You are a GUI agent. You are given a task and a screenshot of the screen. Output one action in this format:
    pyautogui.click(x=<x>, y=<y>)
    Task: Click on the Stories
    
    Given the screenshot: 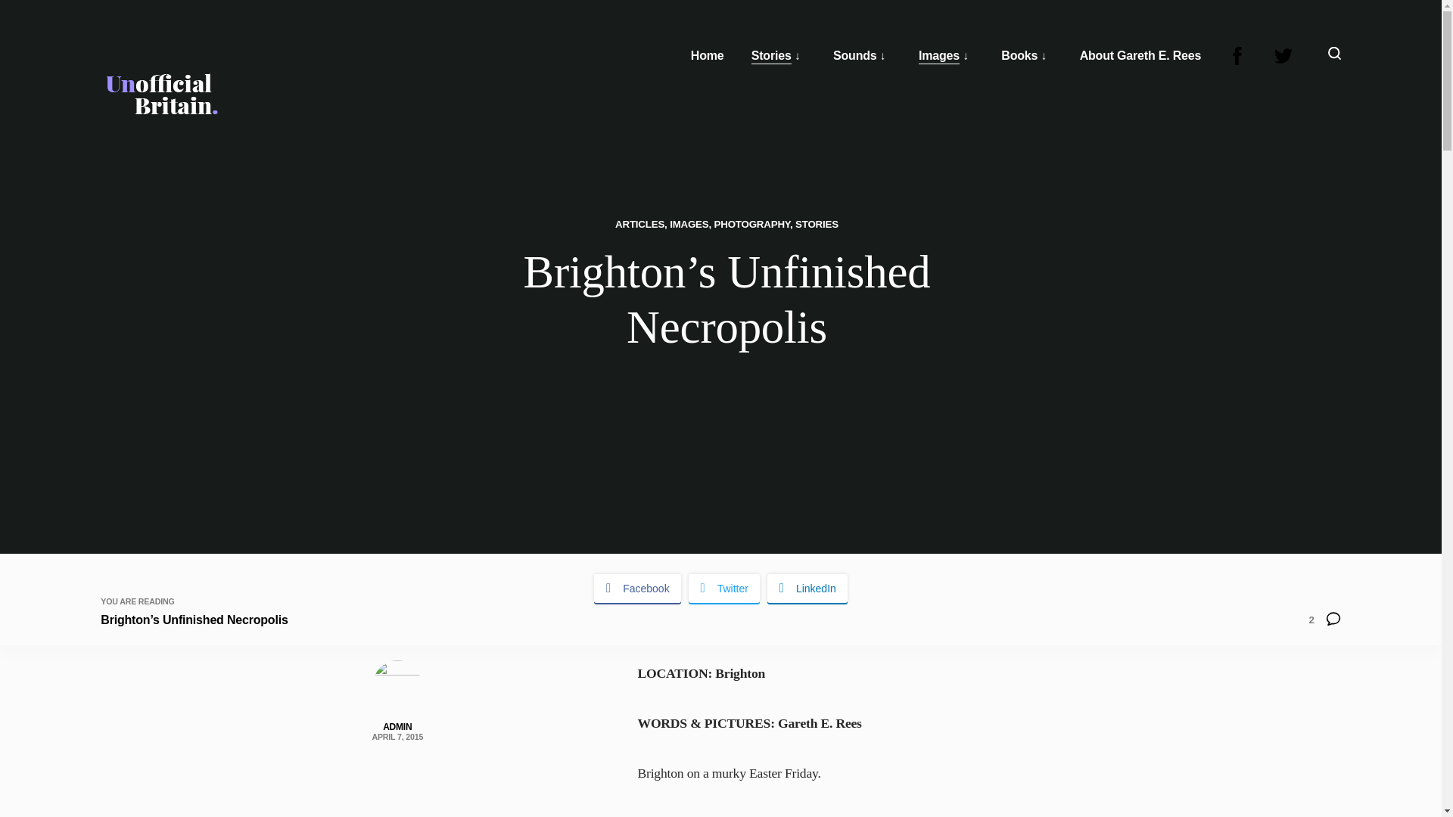 What is the action you would take?
    pyautogui.click(x=771, y=56)
    